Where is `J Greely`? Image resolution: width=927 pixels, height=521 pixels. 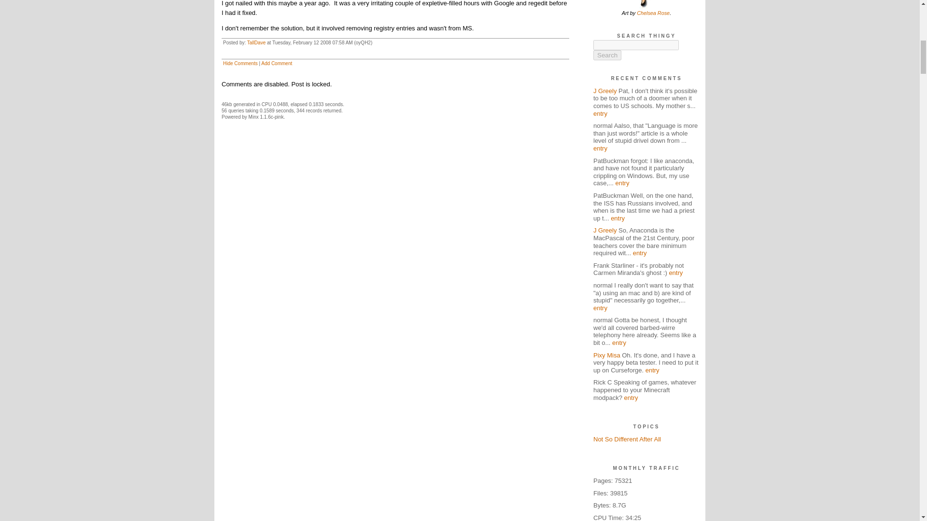
J Greely is located at coordinates (604, 91).